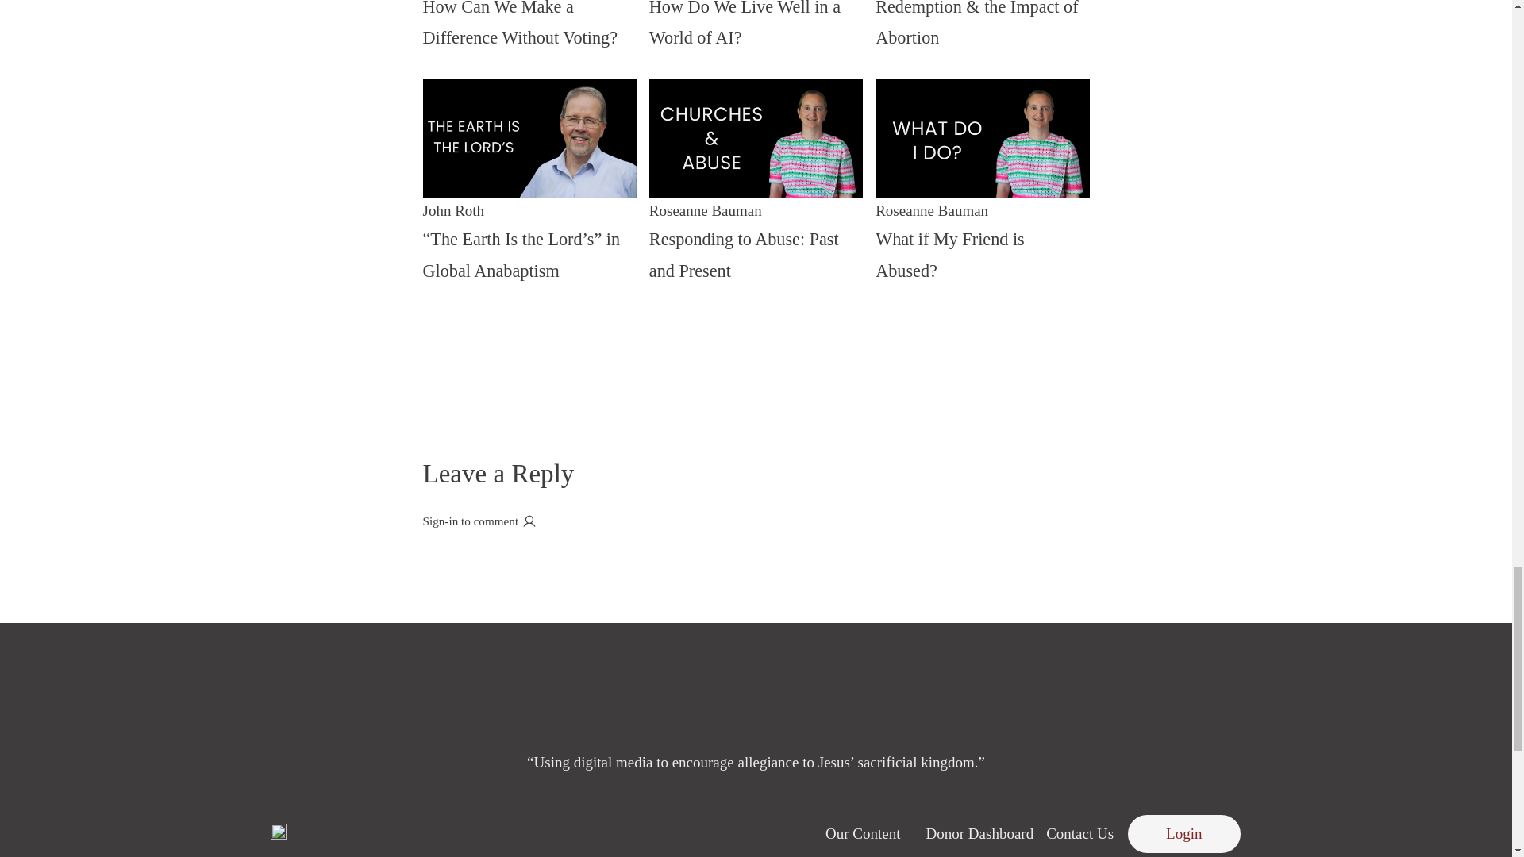 This screenshot has width=1524, height=857. Describe the element at coordinates (756, 26) in the screenshot. I see `Sign-in to comment` at that location.